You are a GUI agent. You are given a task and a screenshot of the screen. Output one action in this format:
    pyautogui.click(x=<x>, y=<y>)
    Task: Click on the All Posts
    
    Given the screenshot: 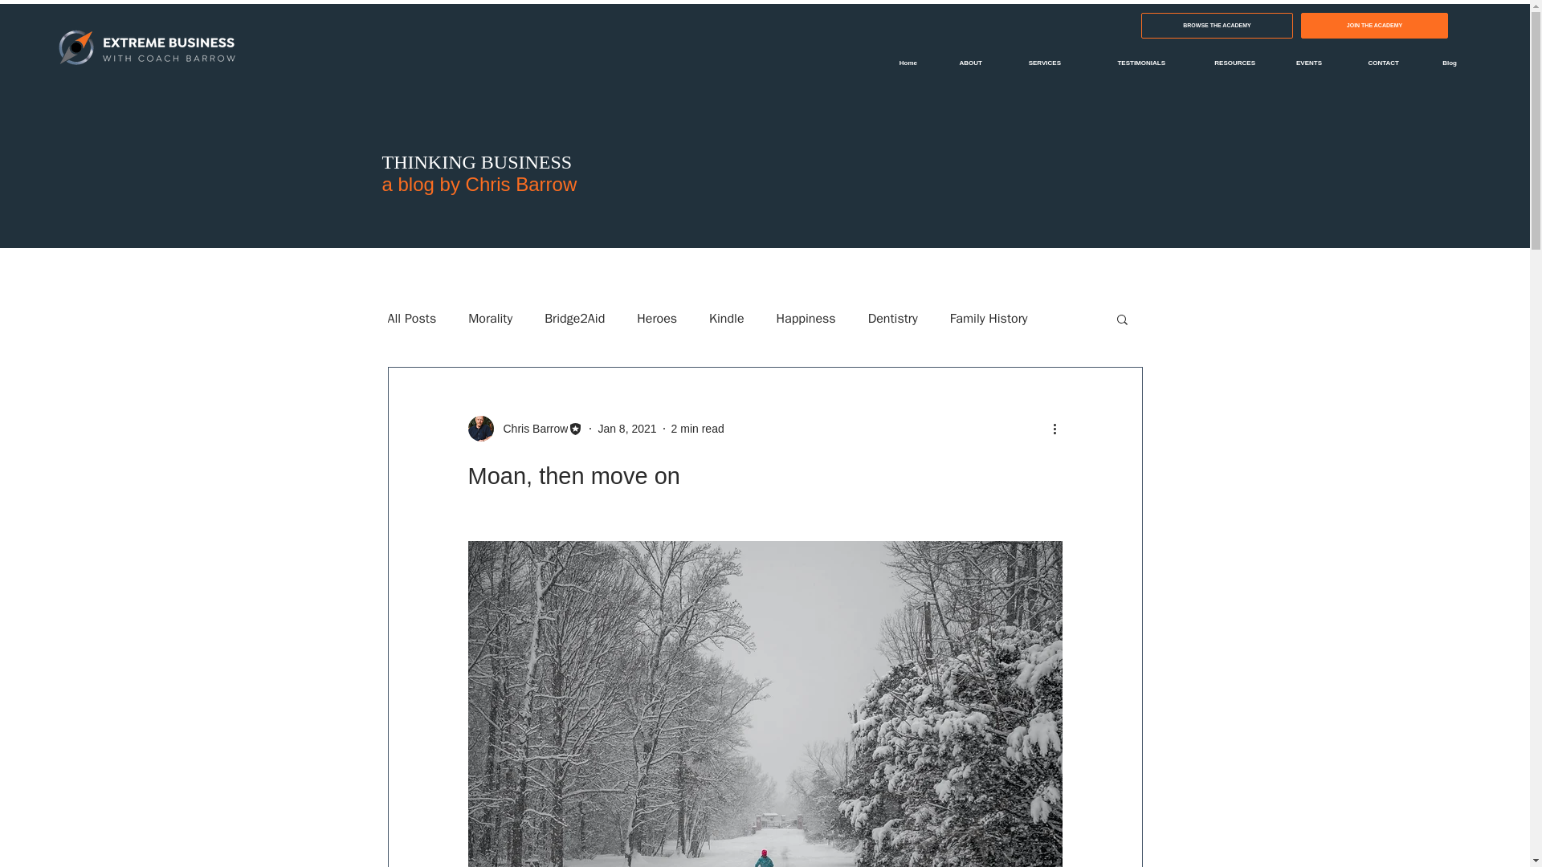 What is the action you would take?
    pyautogui.click(x=411, y=318)
    